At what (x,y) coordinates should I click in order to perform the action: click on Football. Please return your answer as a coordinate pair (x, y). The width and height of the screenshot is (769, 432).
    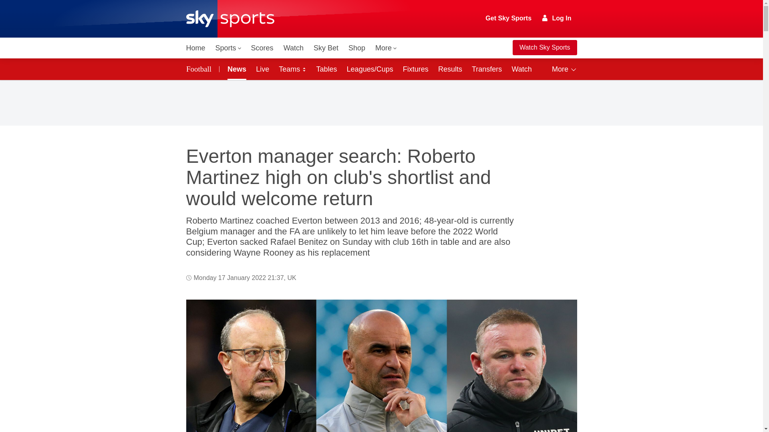
    Looking at the image, I should click on (200, 69).